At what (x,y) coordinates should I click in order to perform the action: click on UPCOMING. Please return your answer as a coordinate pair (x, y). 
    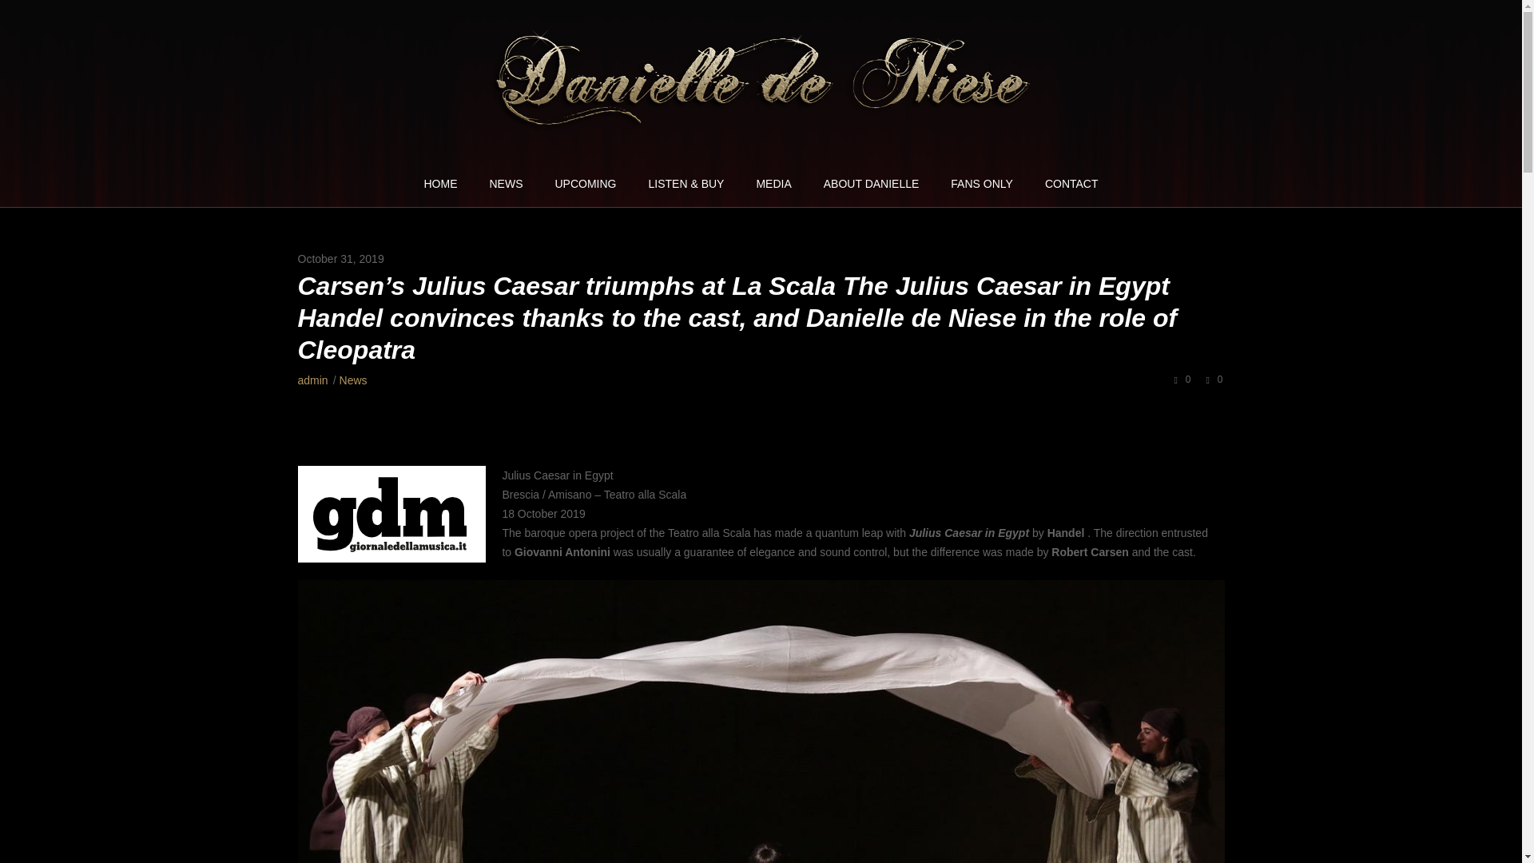
    Looking at the image, I should click on (585, 183).